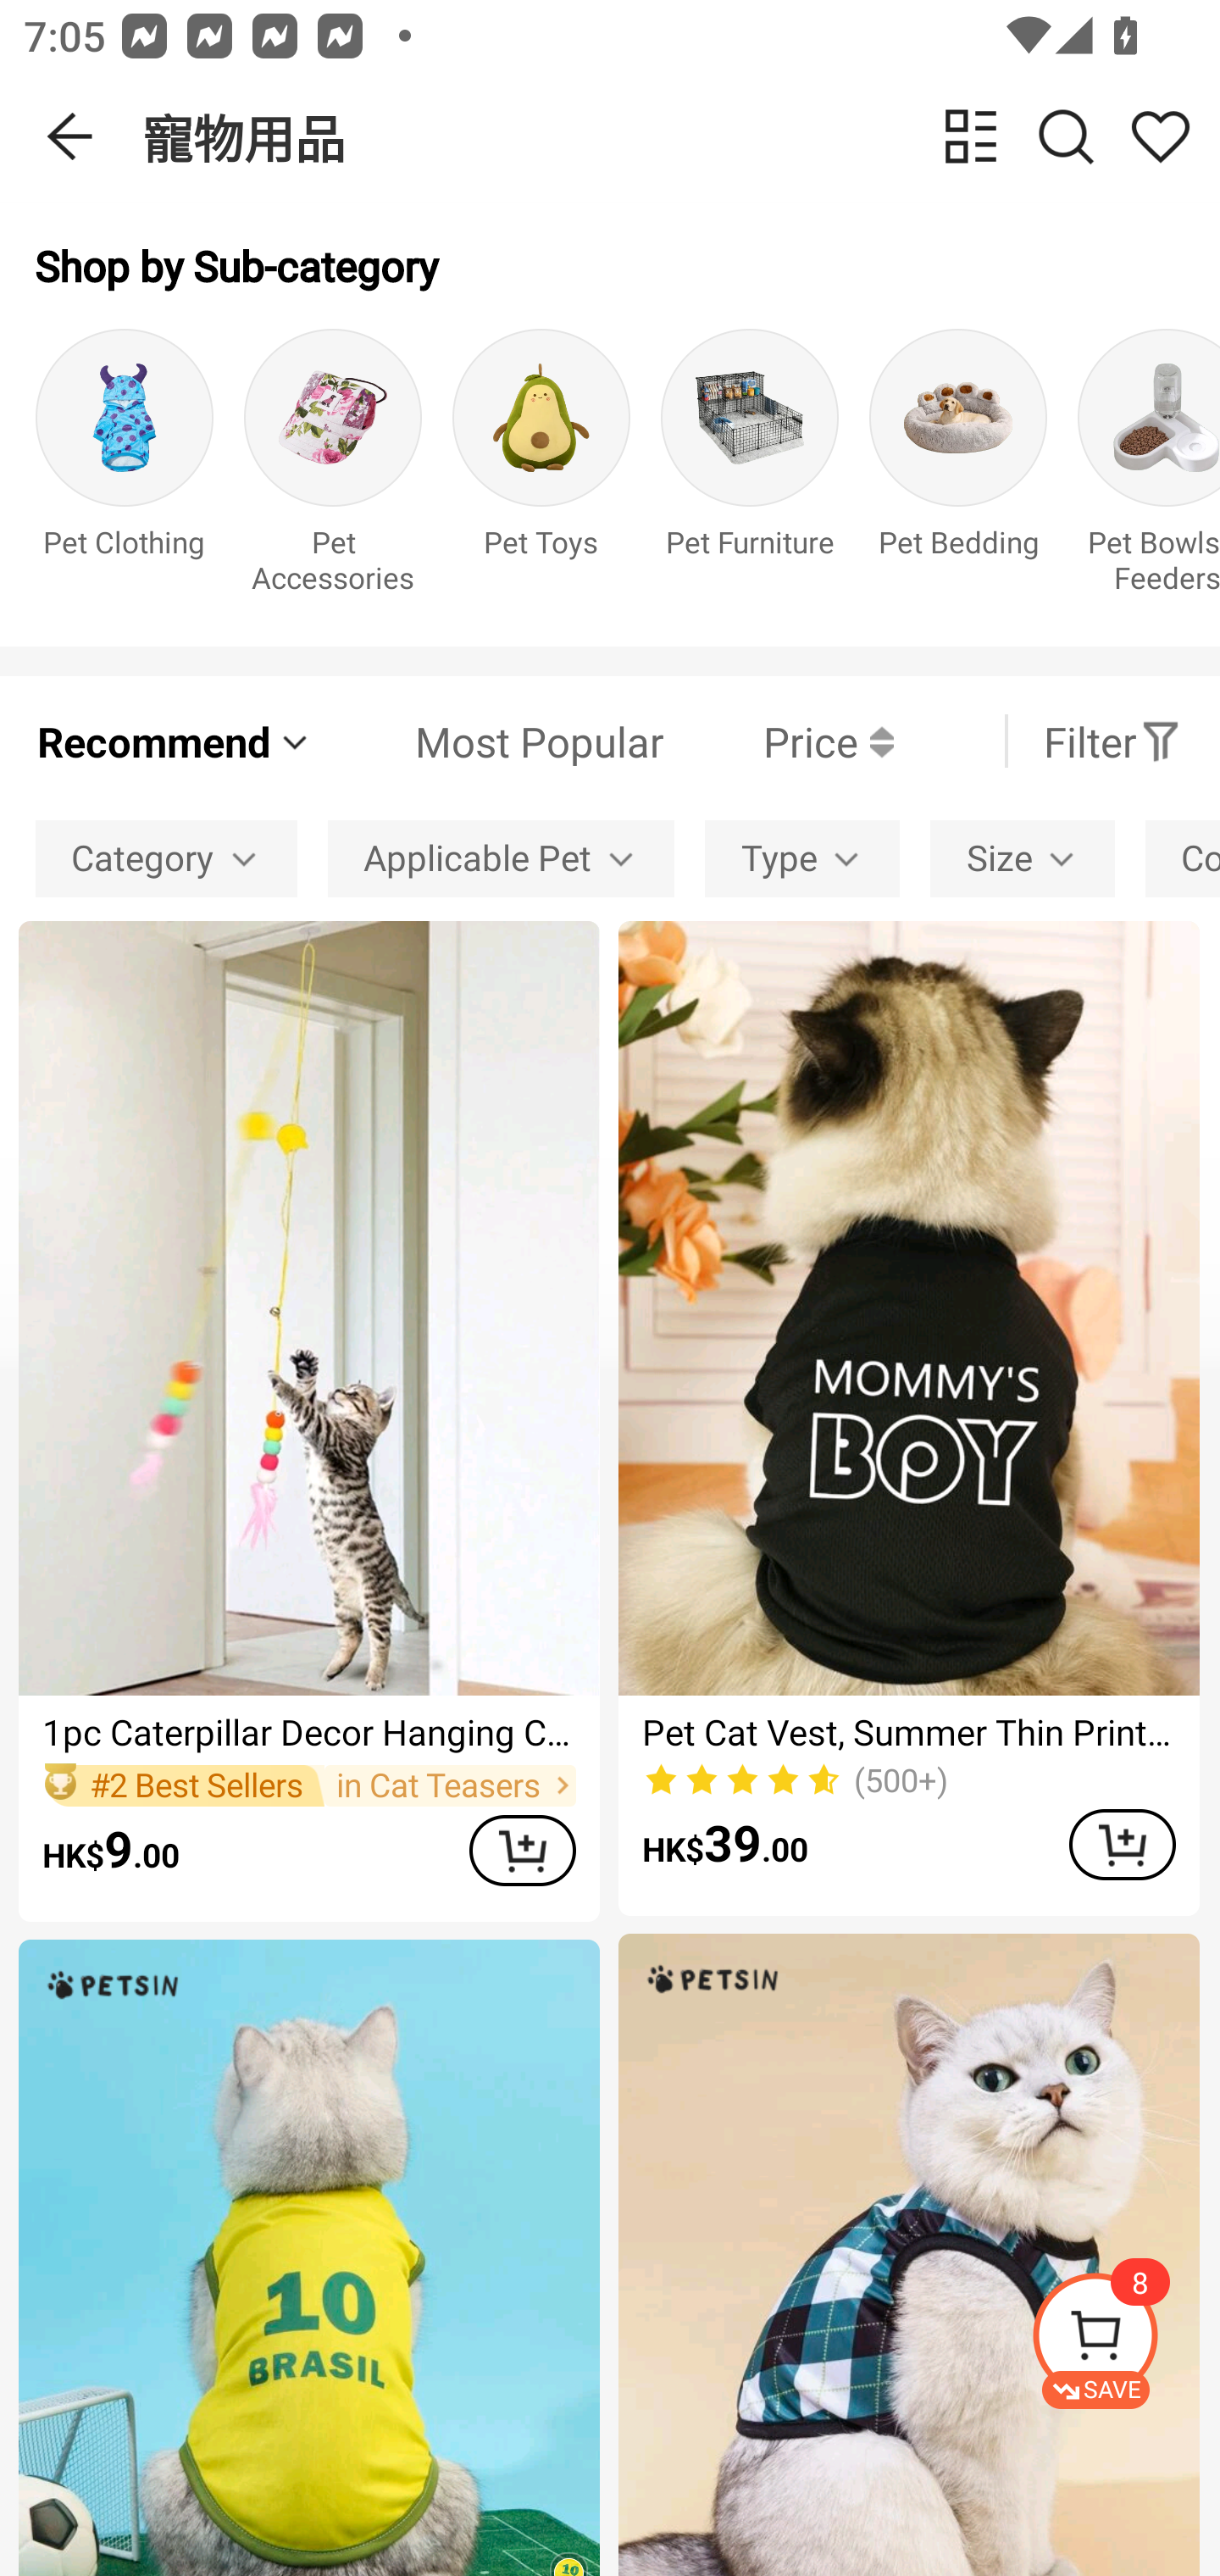 The image size is (1220, 2576). I want to click on ADD TO CART, so click(1122, 1844).